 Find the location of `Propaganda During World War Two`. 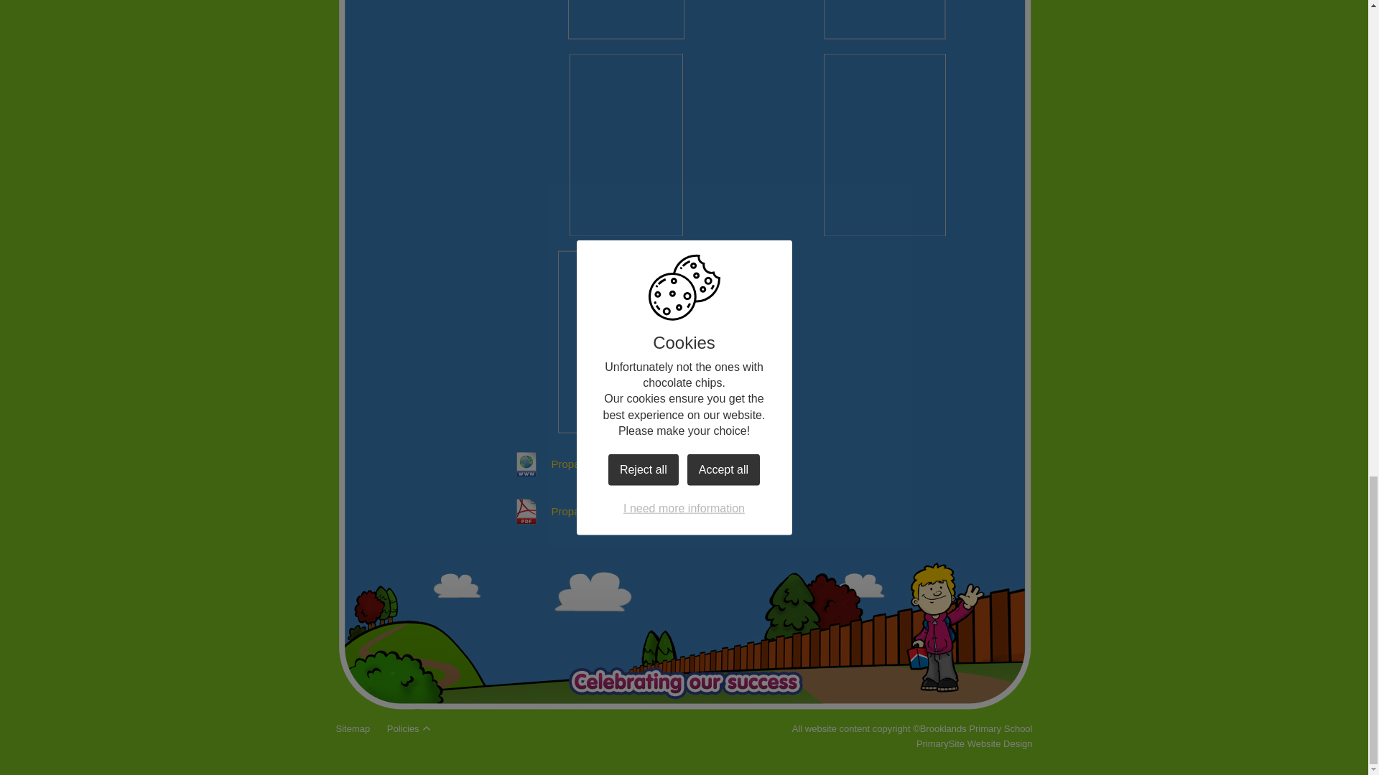

Propaganda During World War Two is located at coordinates (612, 464).